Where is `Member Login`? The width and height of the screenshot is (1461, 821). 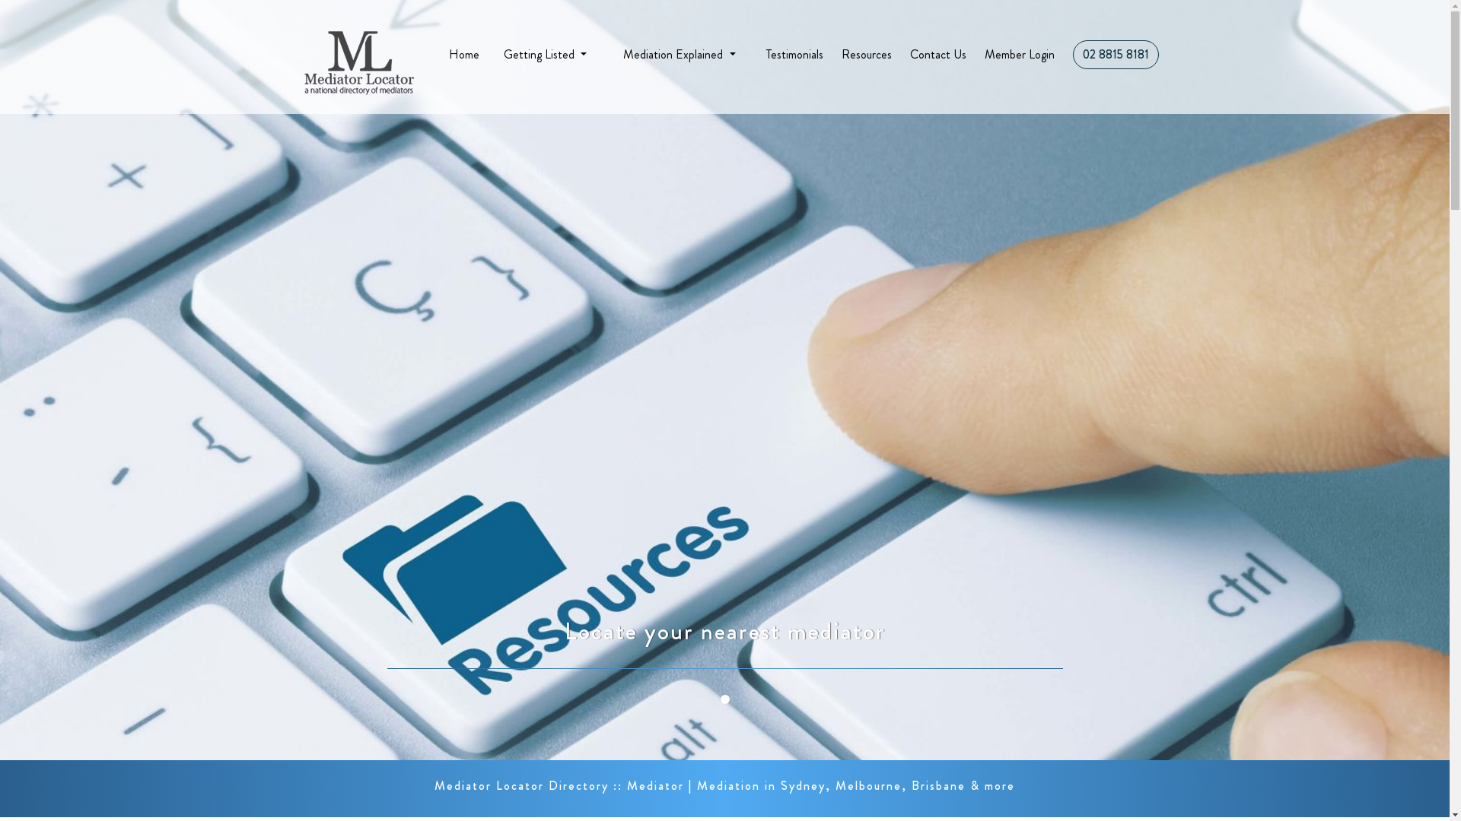
Member Login is located at coordinates (1020, 55).